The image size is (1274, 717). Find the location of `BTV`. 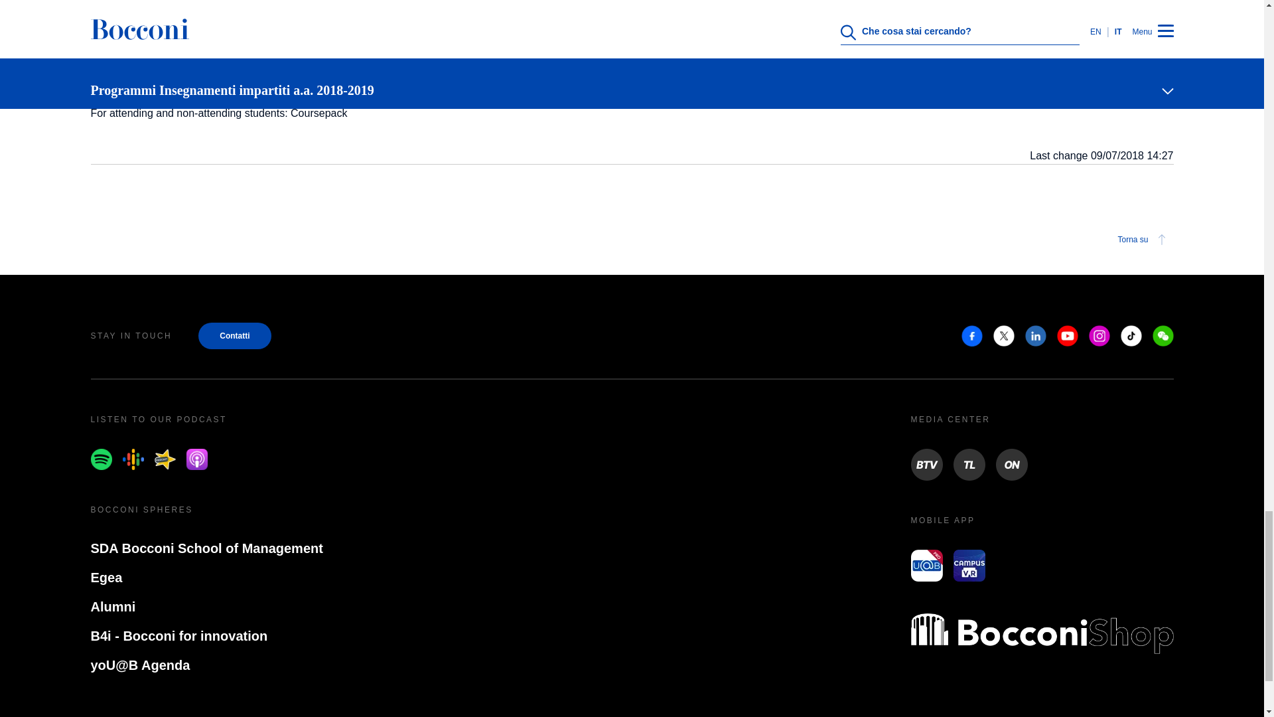

BTV is located at coordinates (926, 465).